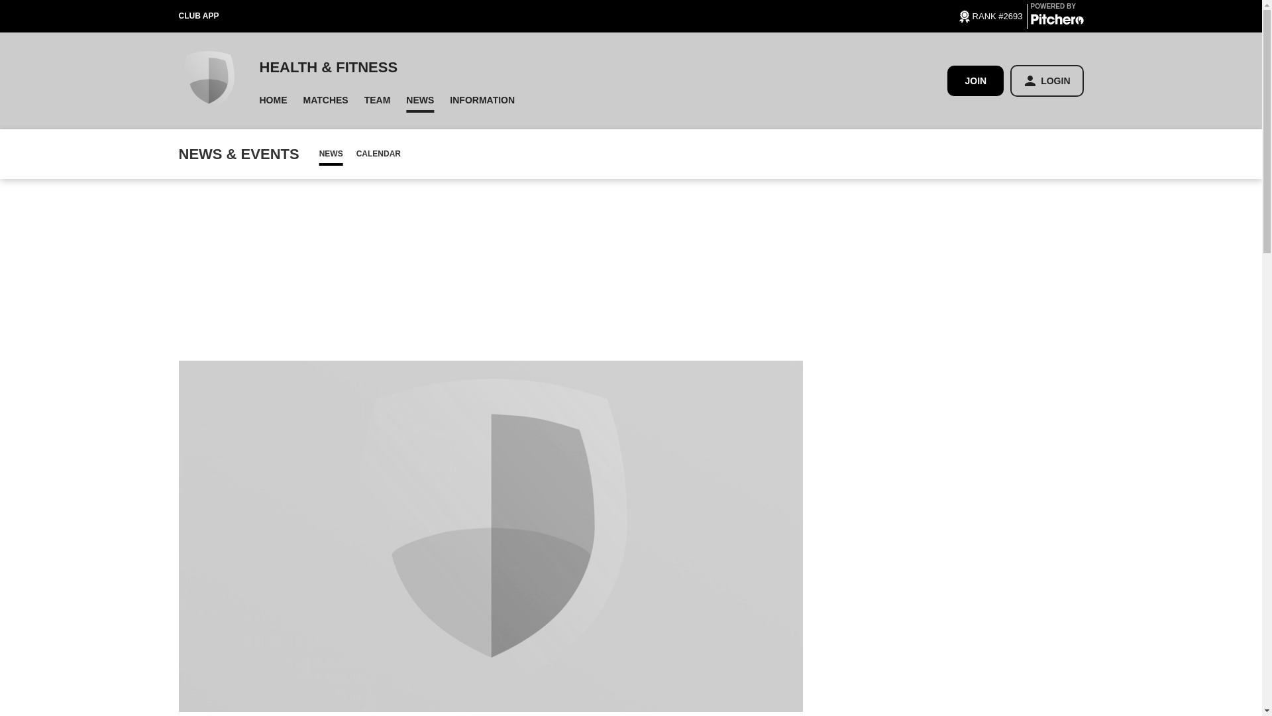 Image resolution: width=1272 pixels, height=716 pixels. I want to click on NEWS, so click(331, 154).